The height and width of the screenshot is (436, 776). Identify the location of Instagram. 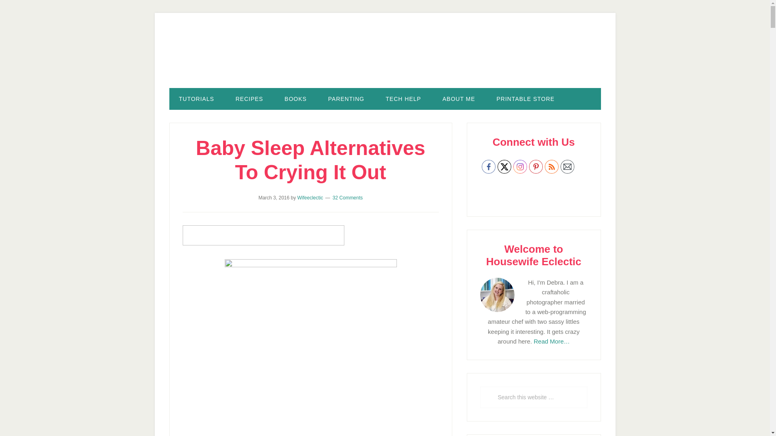
(520, 166).